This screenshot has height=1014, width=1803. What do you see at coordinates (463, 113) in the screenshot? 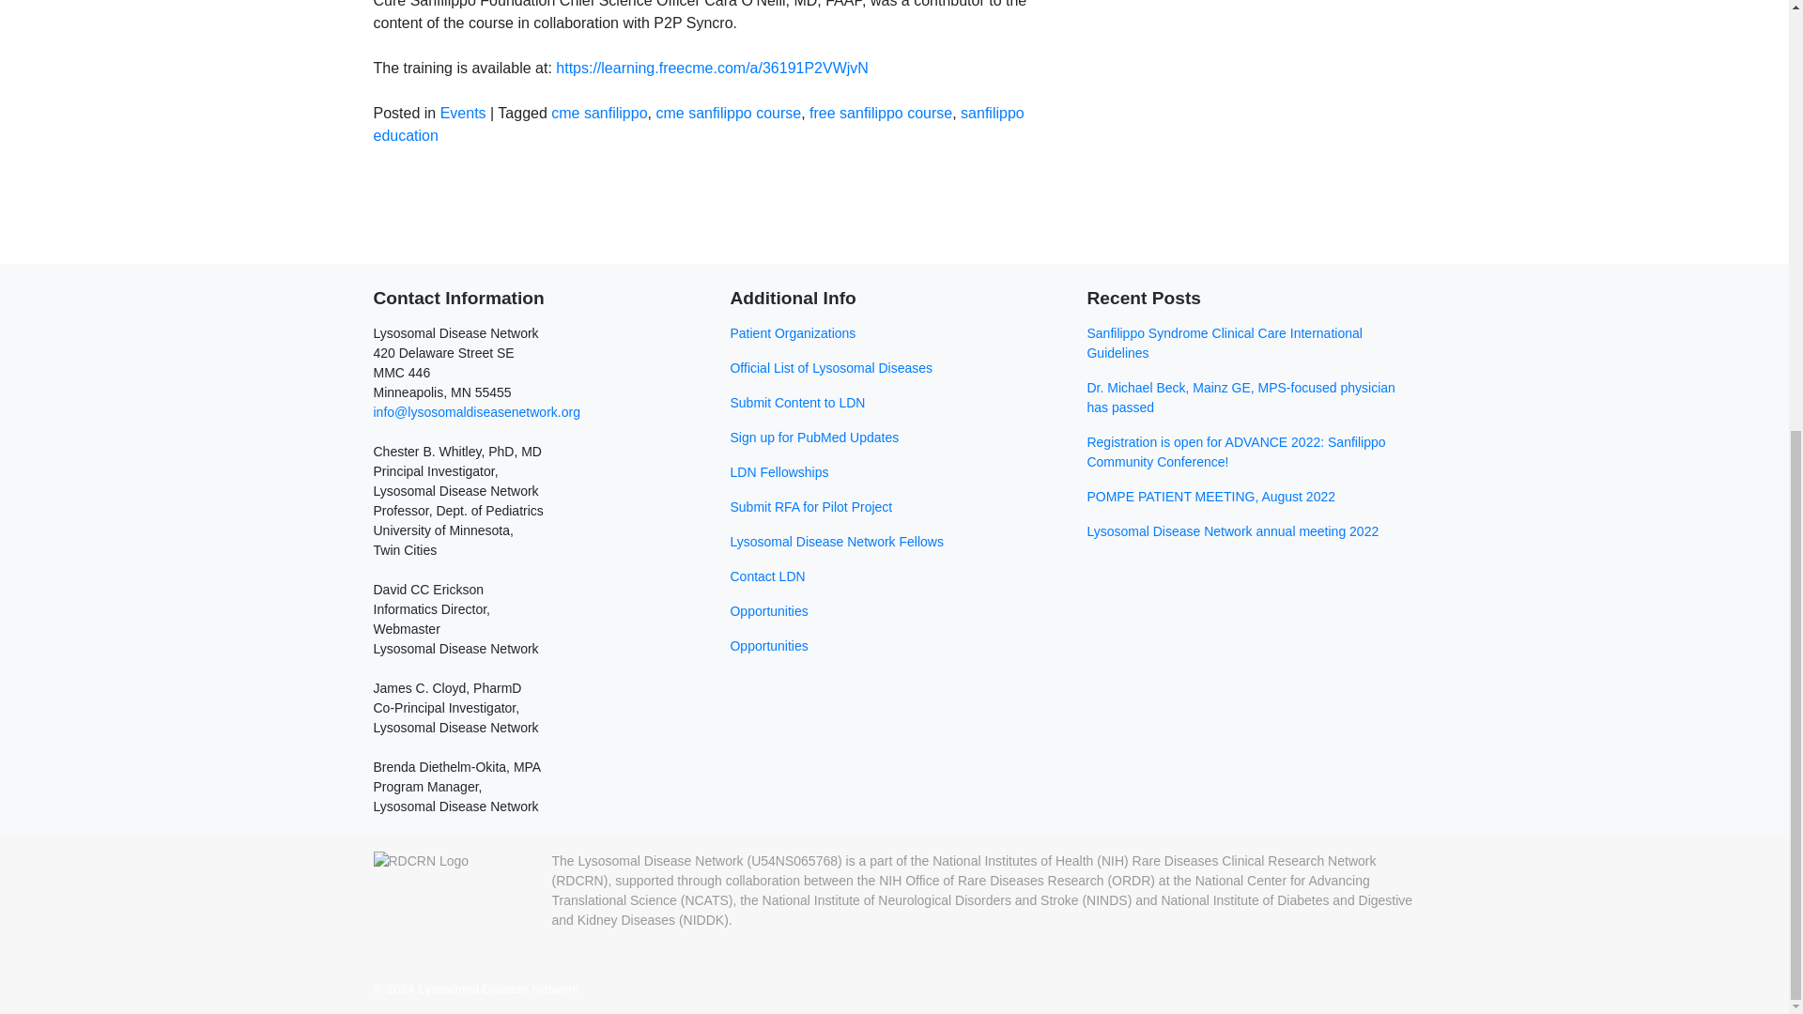
I see `Events` at bounding box center [463, 113].